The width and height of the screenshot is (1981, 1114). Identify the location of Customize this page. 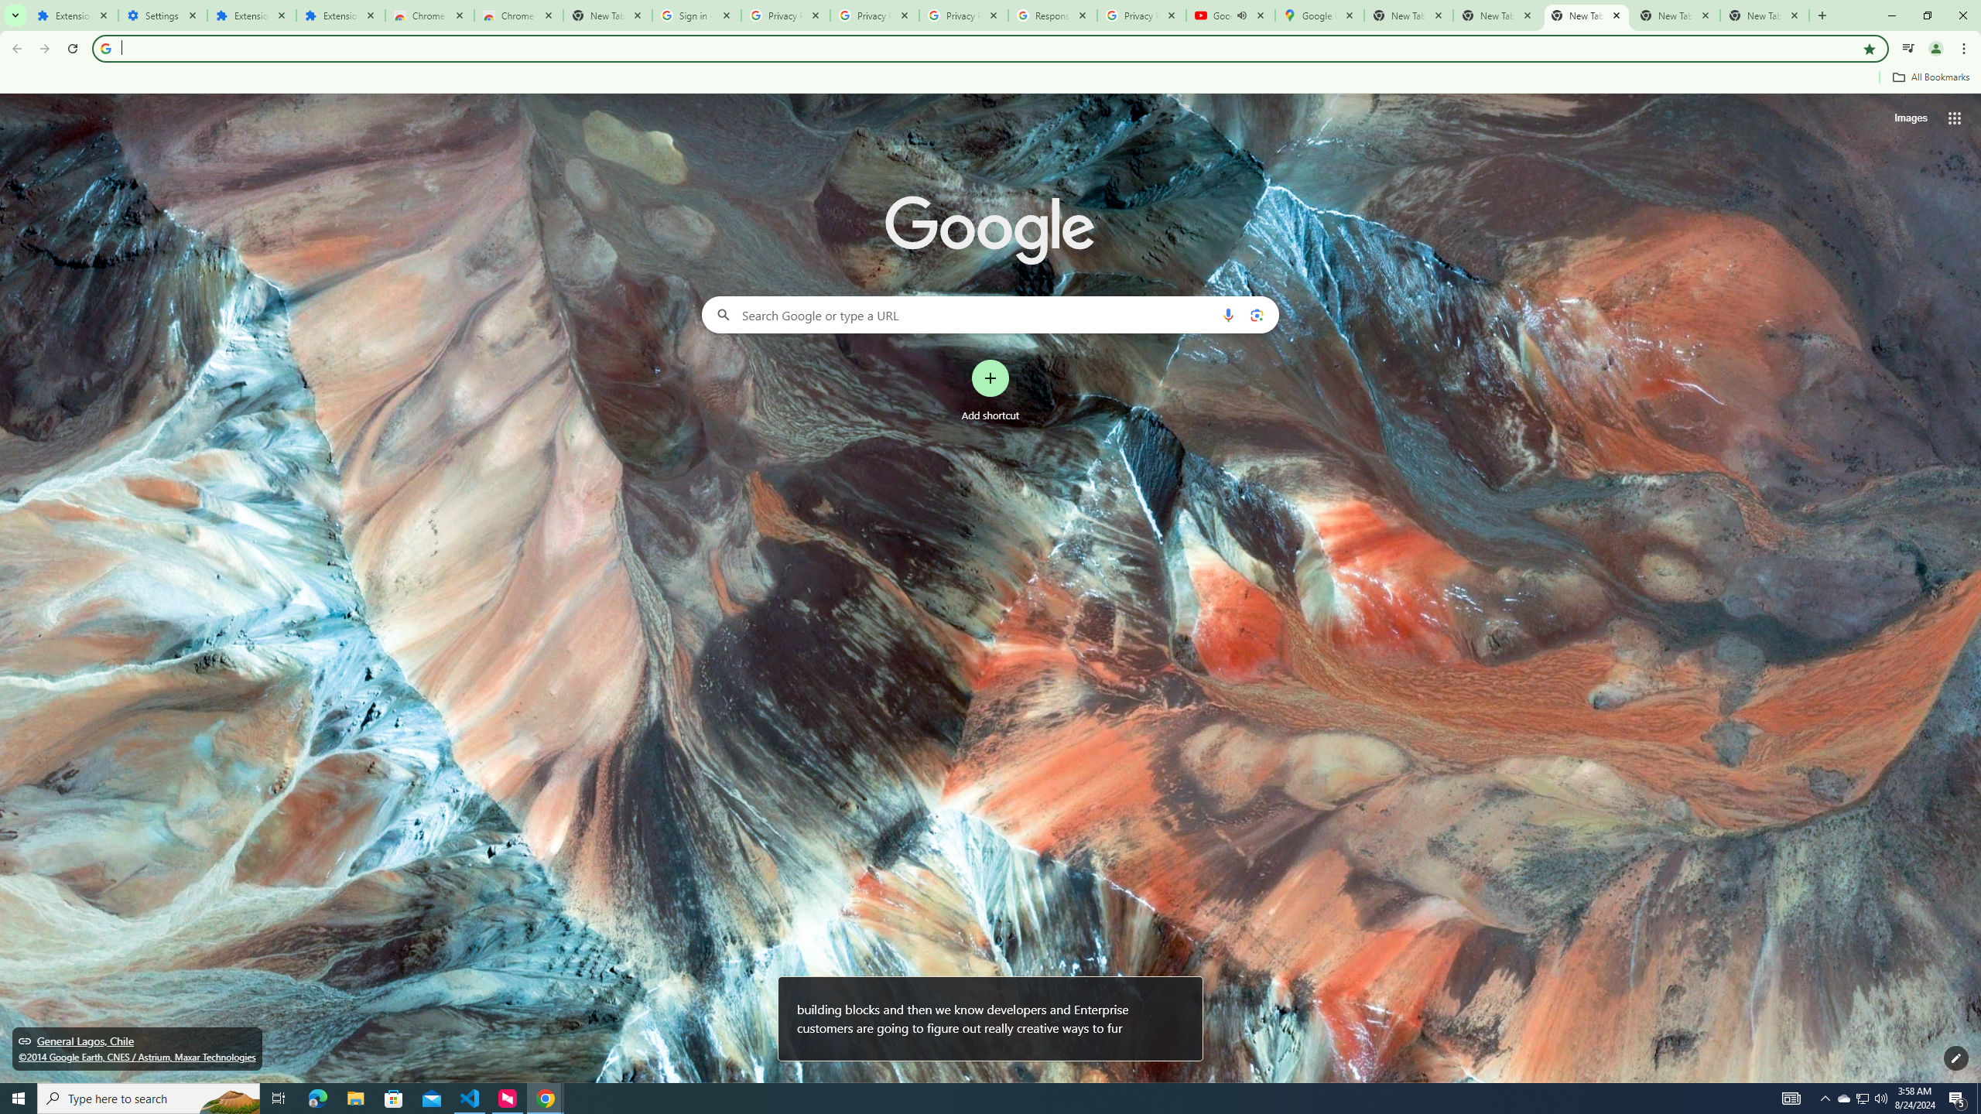
(1956, 1058).